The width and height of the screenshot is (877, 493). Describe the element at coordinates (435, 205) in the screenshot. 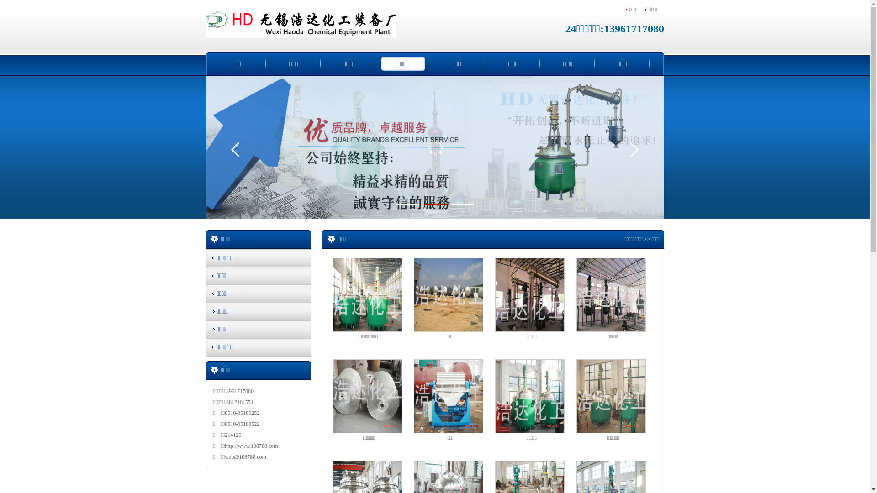

I see `2` at that location.